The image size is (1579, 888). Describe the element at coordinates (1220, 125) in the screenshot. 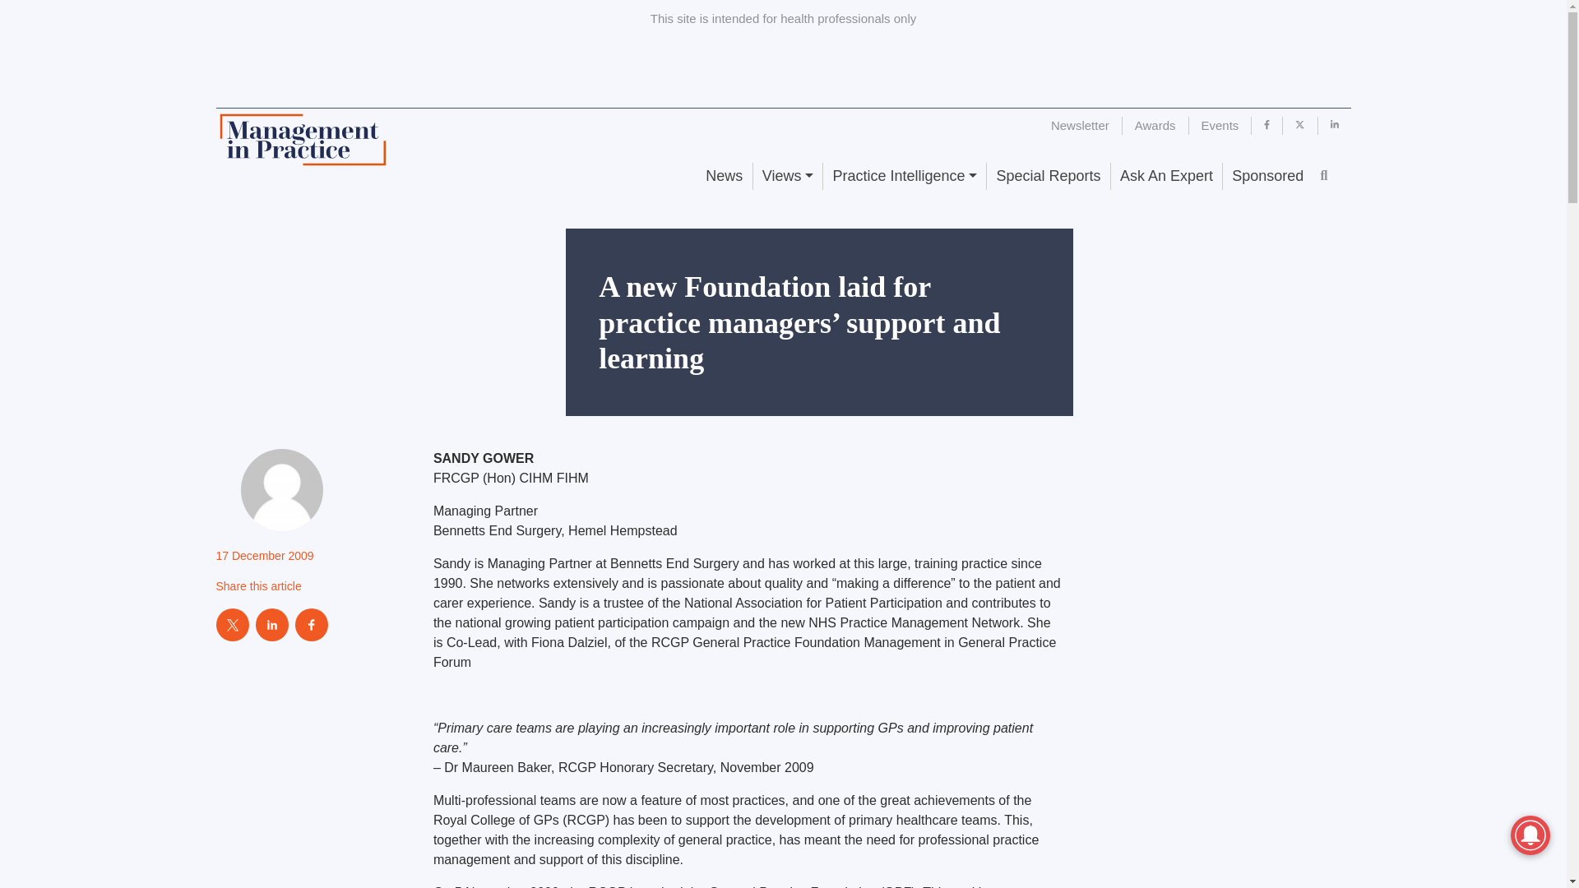

I see `Events` at that location.